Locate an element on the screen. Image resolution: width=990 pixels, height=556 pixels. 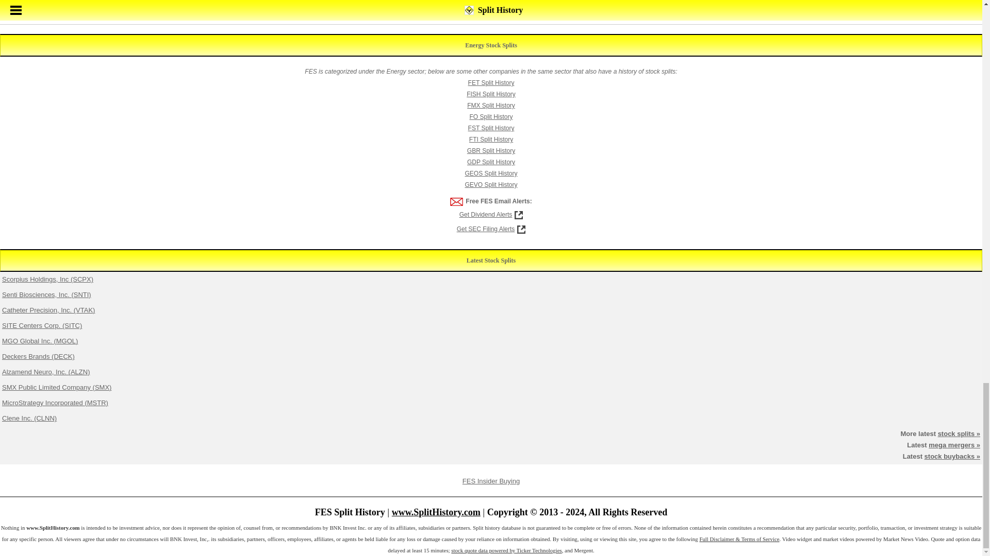
FO Split History is located at coordinates (491, 117).